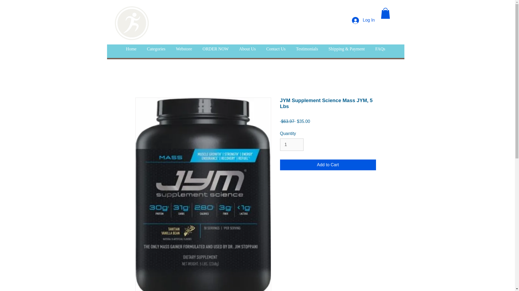 The image size is (519, 291). Describe the element at coordinates (156, 49) in the screenshot. I see `Categories` at that location.